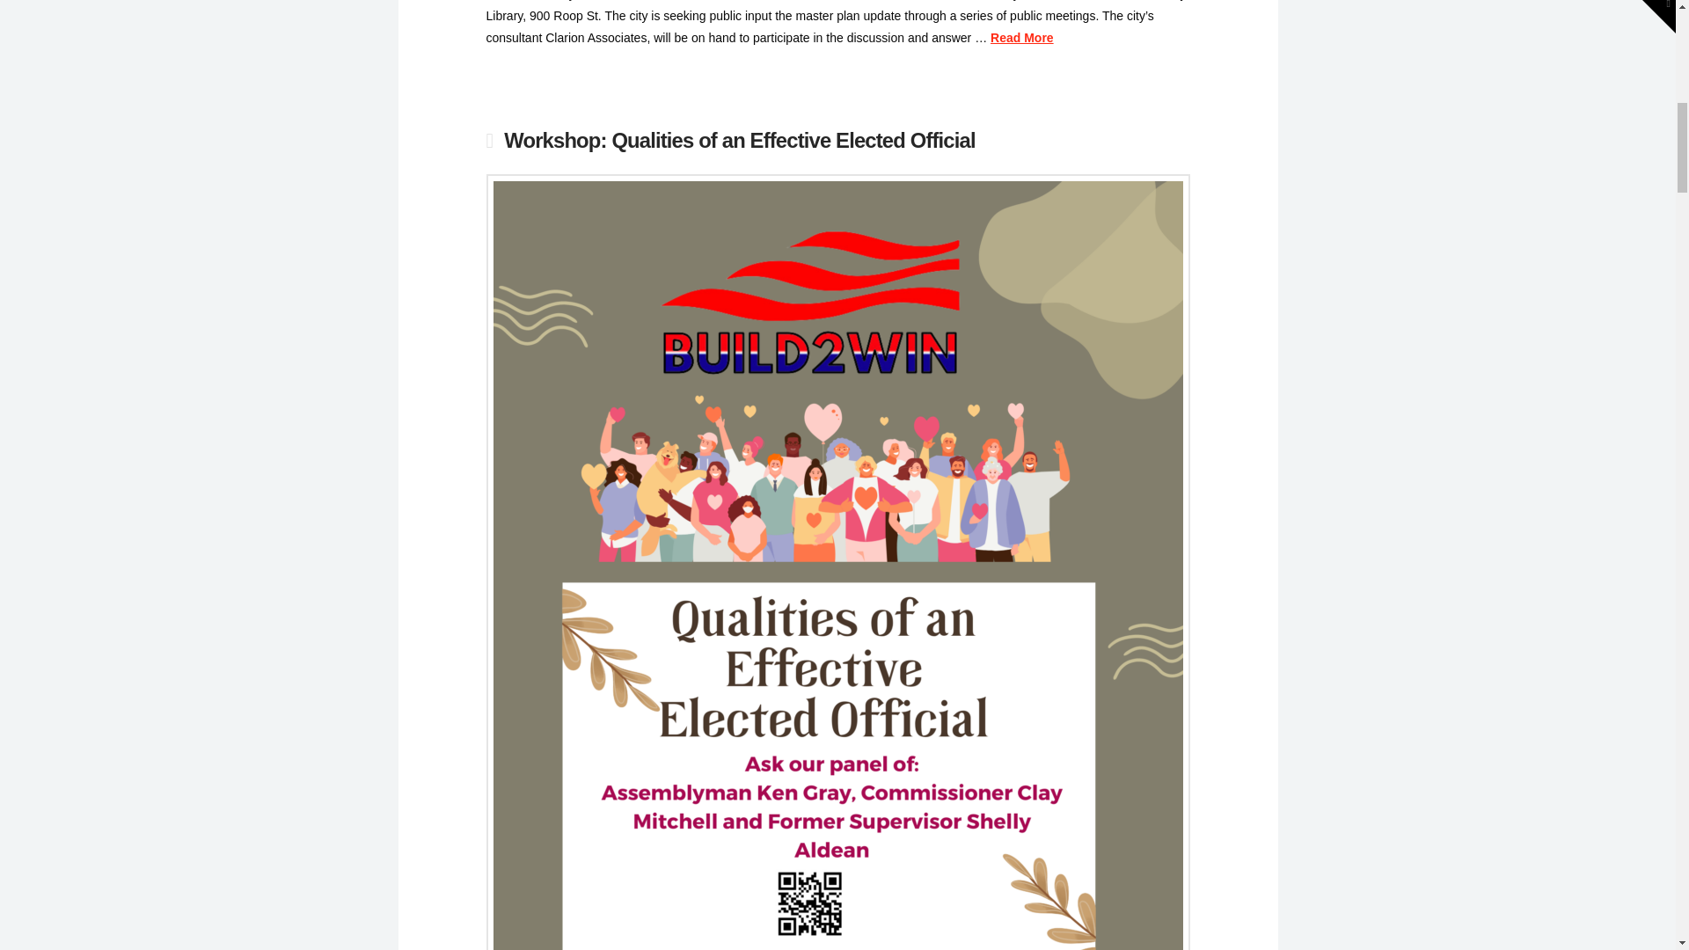 The width and height of the screenshot is (1689, 950). Describe the element at coordinates (739, 139) in the screenshot. I see `Workshop: Qualities of an Effective Elected Official` at that location.